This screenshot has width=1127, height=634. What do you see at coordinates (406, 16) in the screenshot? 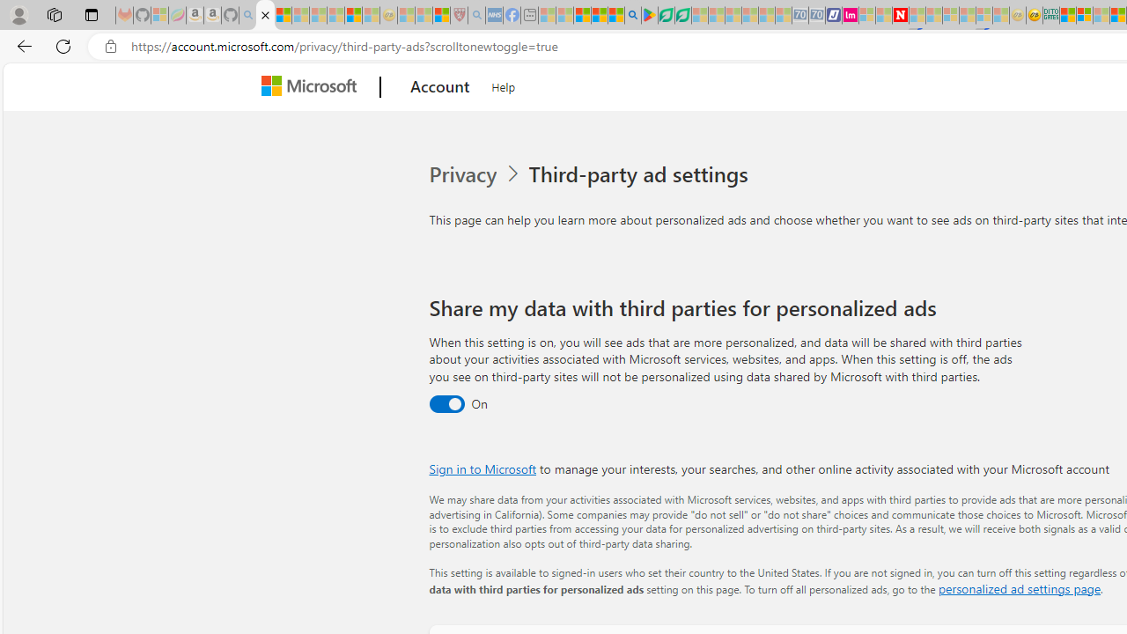
I see `Recipes - MSN - Sleeping` at bounding box center [406, 16].